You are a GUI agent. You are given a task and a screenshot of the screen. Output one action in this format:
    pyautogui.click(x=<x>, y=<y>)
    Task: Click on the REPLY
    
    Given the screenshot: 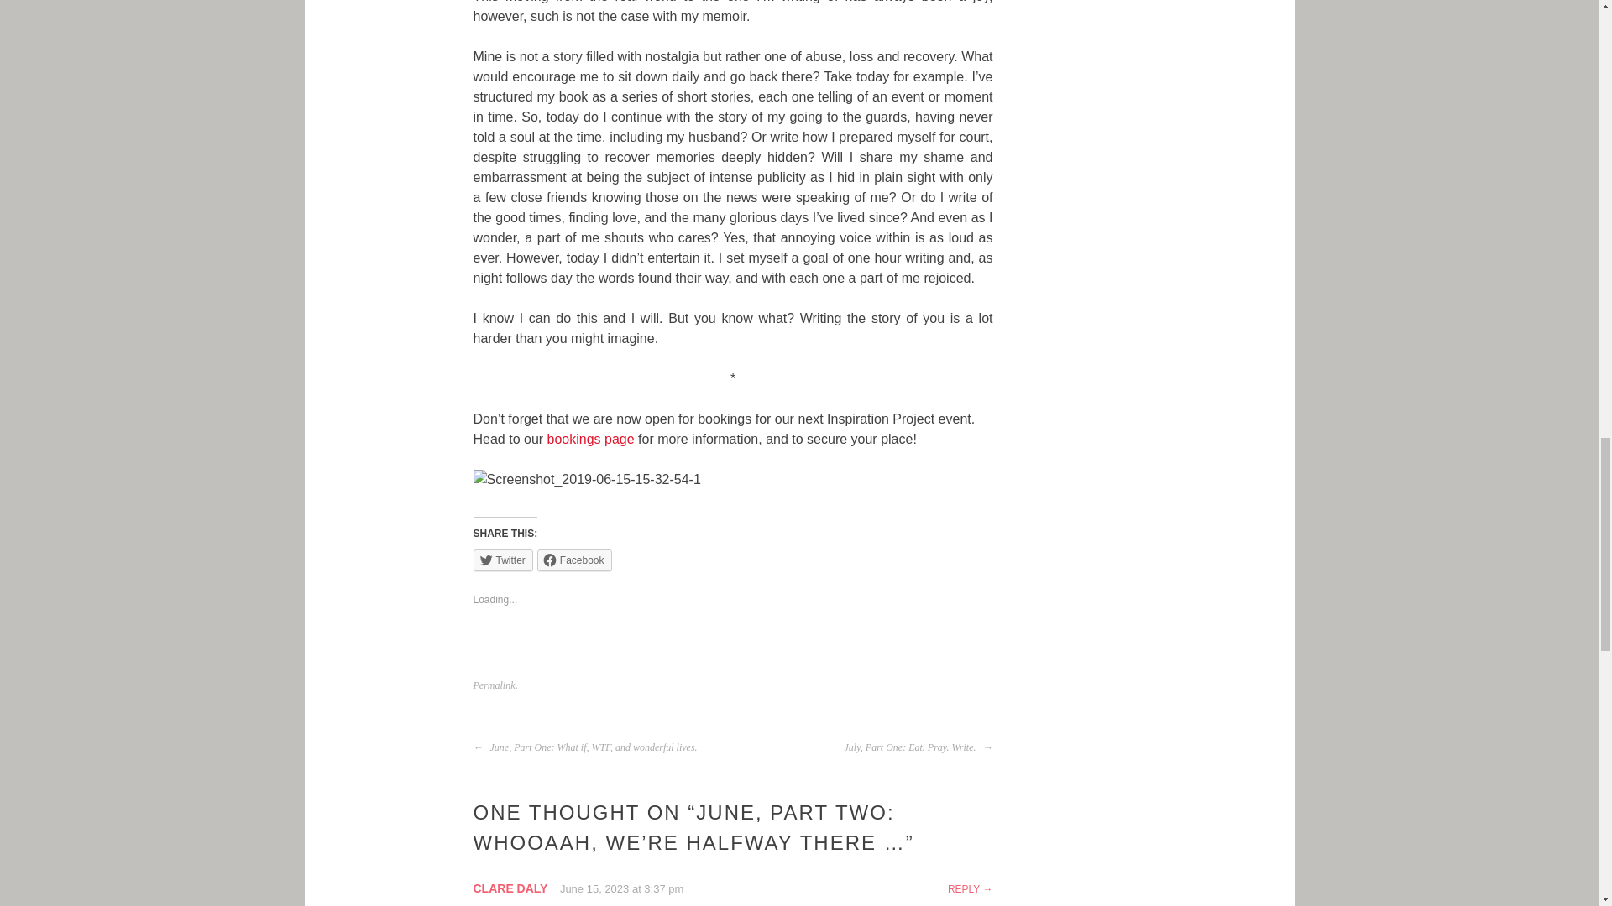 What is the action you would take?
    pyautogui.click(x=970, y=889)
    